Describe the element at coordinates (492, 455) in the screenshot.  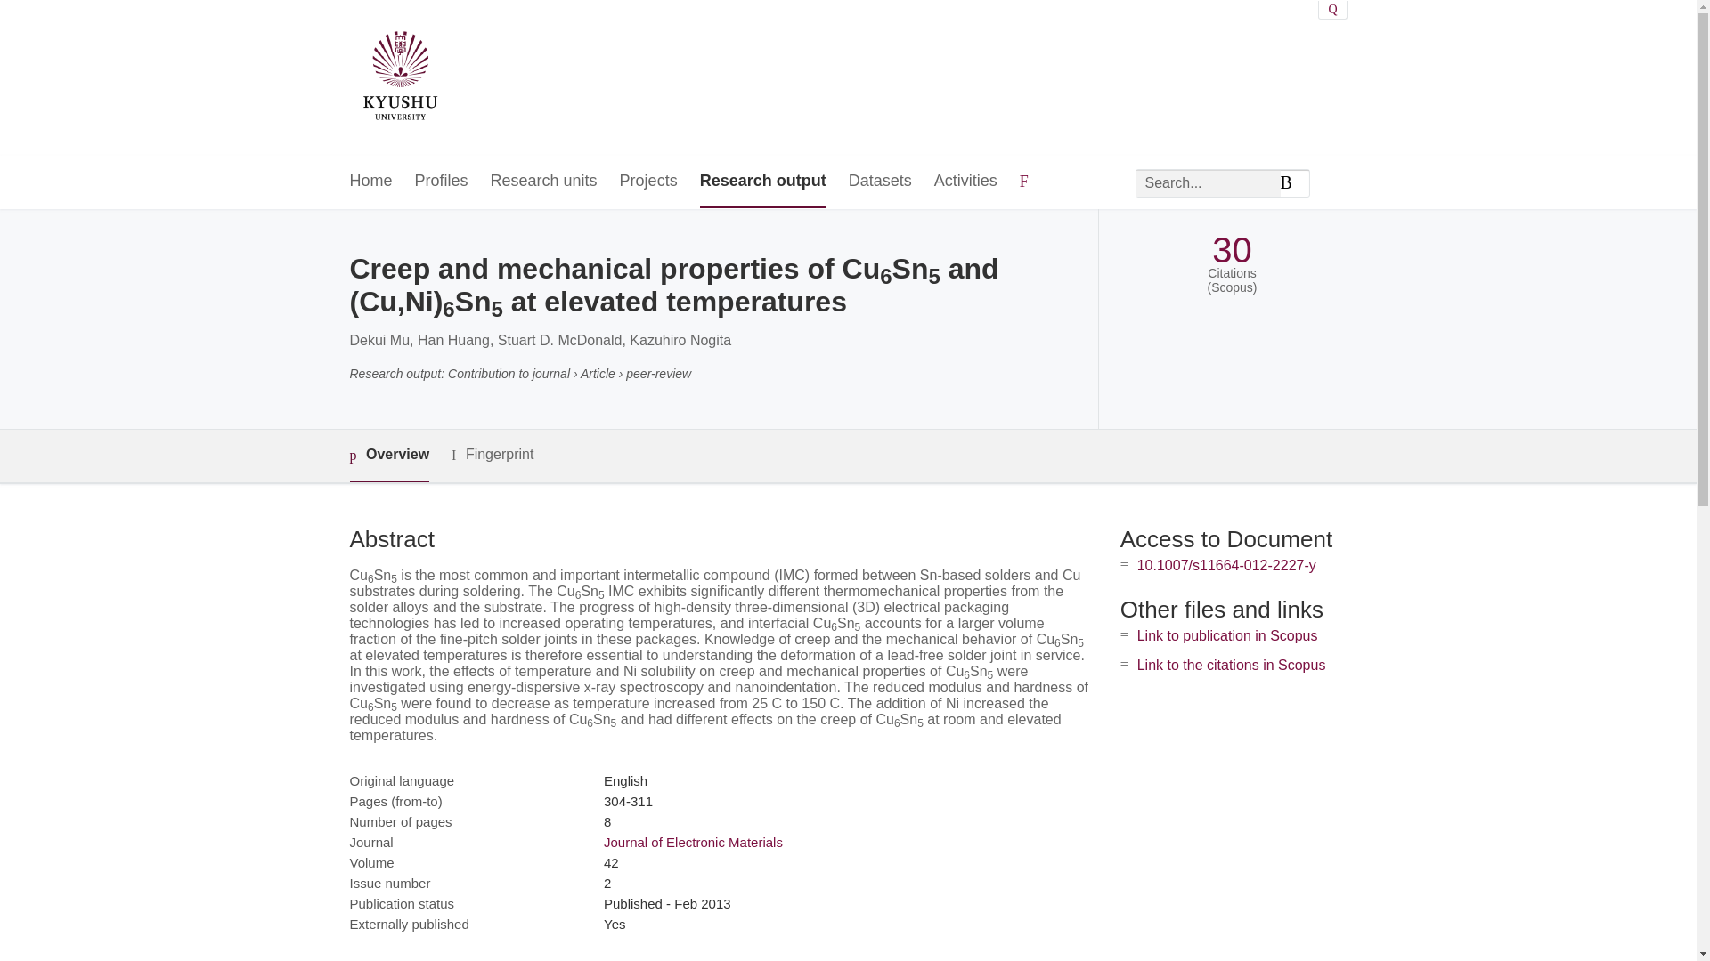
I see `Fingerprint` at that location.